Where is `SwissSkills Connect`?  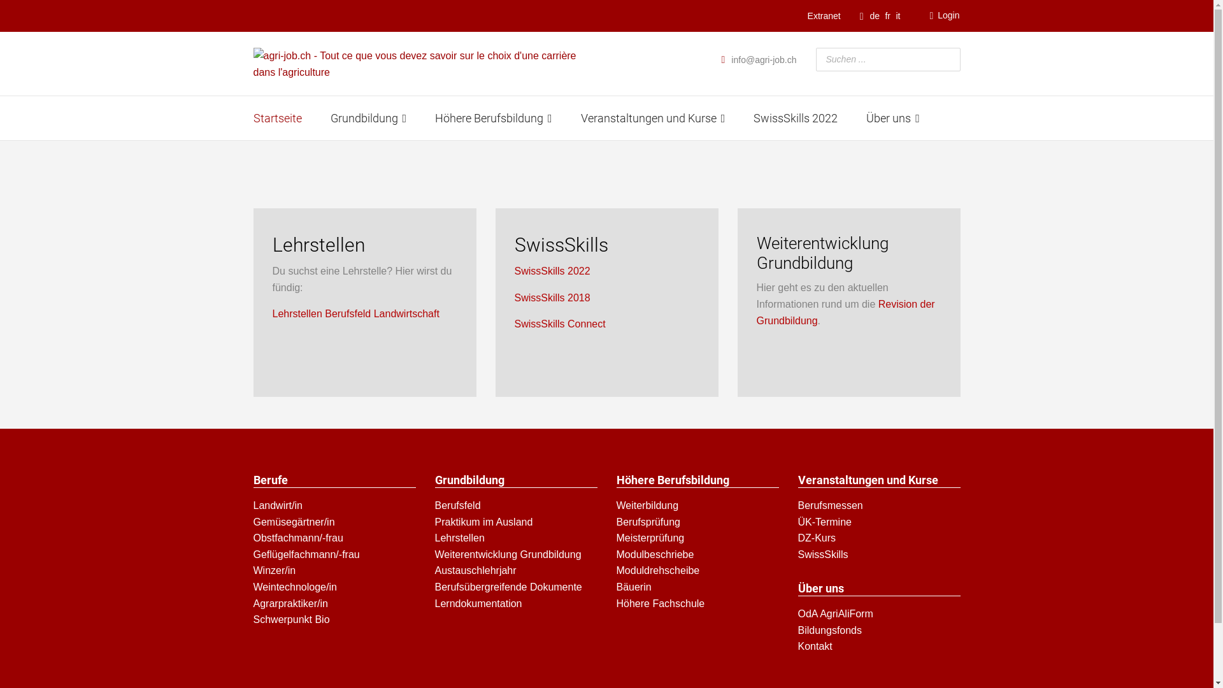 SwissSkills Connect is located at coordinates (561, 324).